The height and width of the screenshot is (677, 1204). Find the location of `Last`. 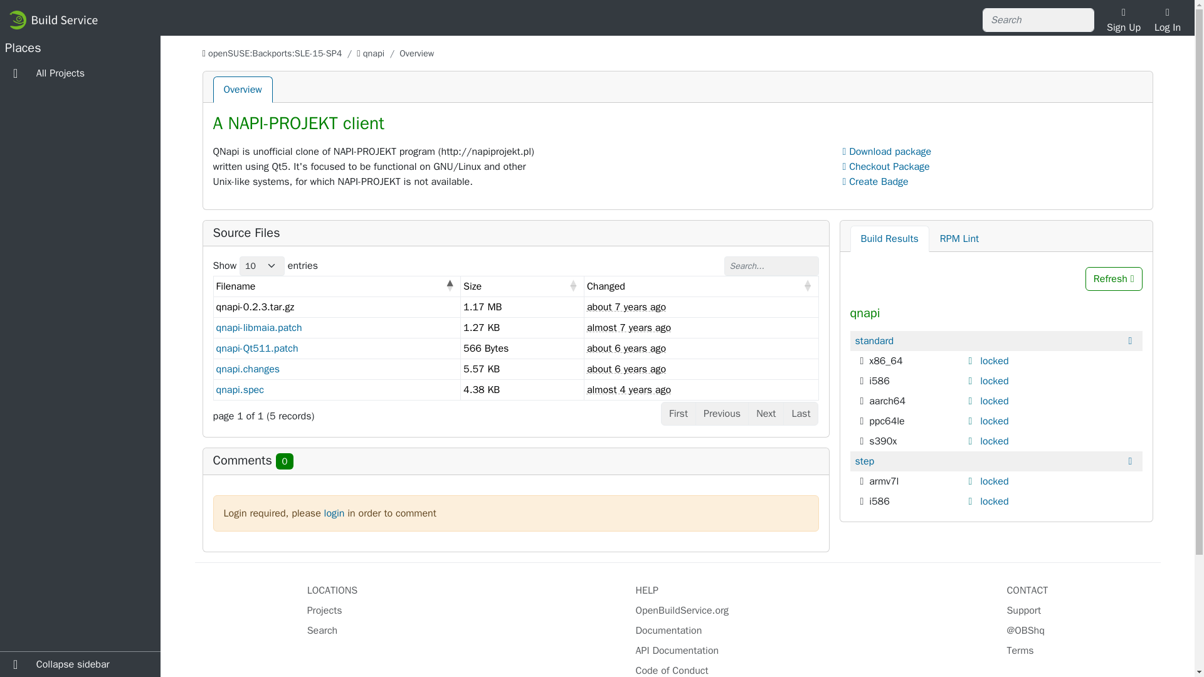

Last is located at coordinates (801, 414).